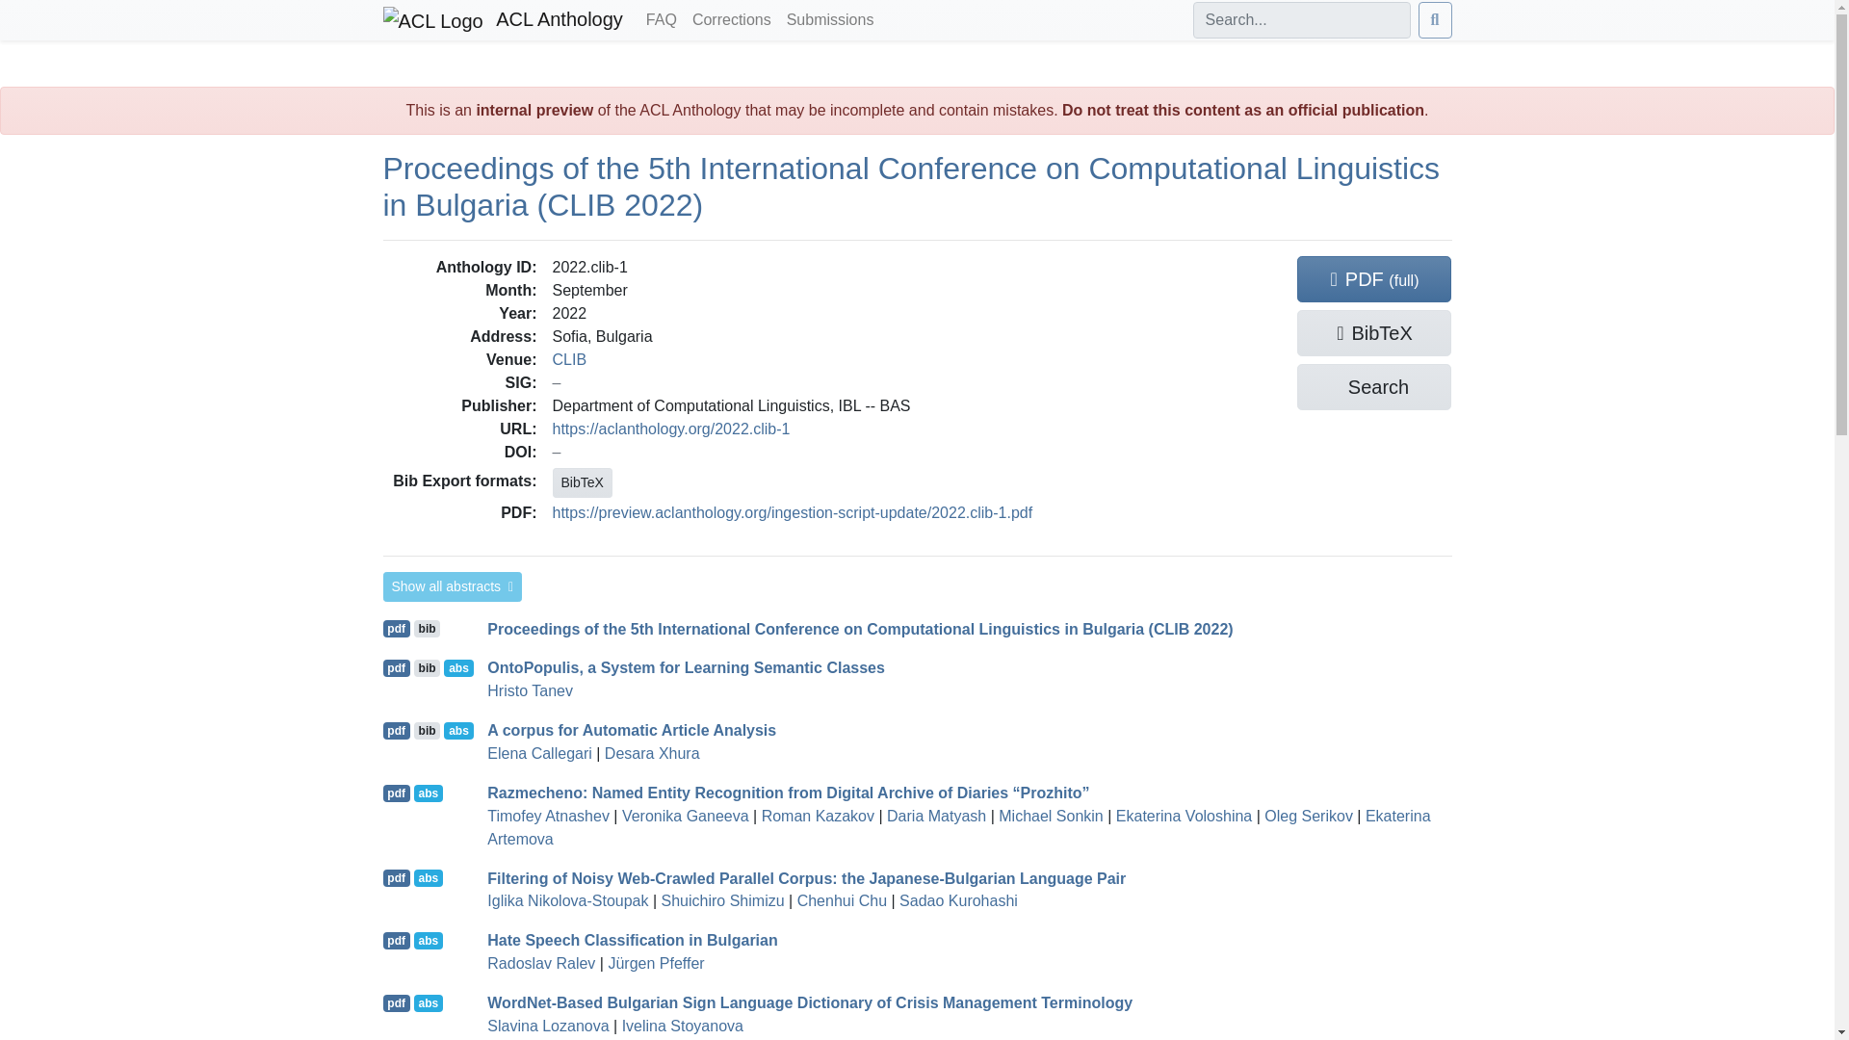 The height and width of the screenshot is (1040, 1849). Describe the element at coordinates (819, 817) in the screenshot. I see `Roman Kazakov` at that location.